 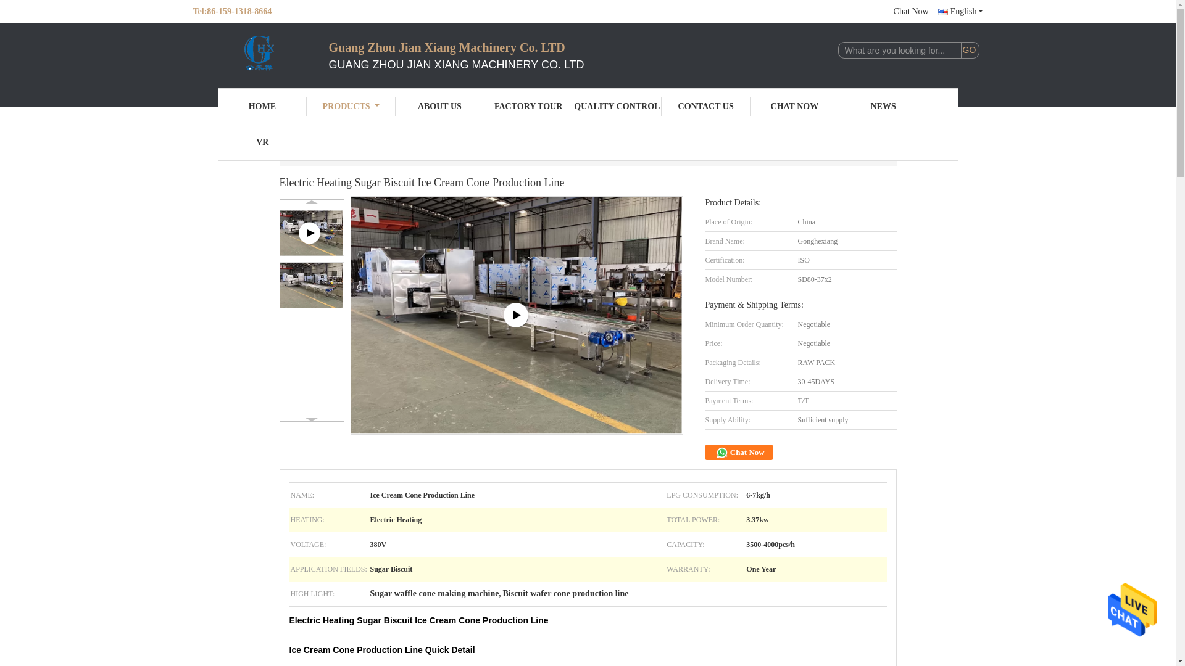 I want to click on FACTORY TOUR, so click(x=529, y=106).